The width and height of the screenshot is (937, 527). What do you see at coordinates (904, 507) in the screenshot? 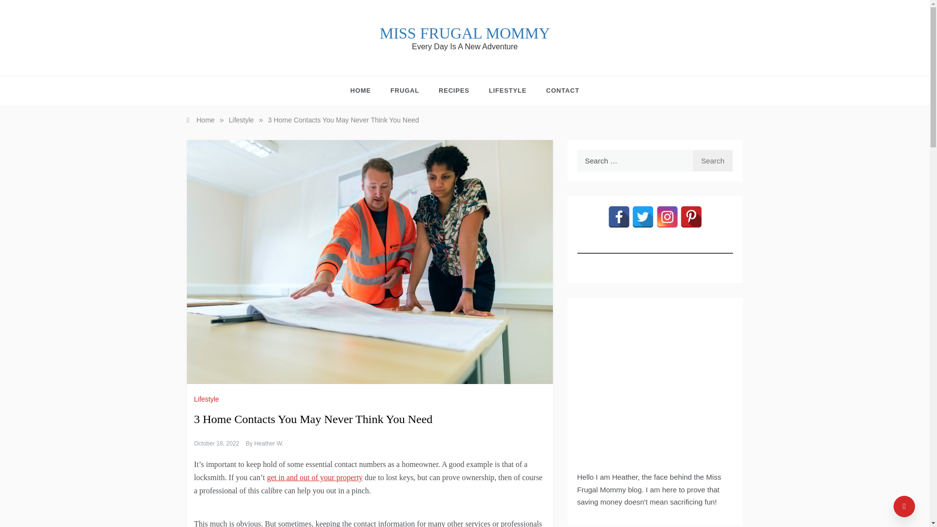
I see `Go to Top` at bounding box center [904, 507].